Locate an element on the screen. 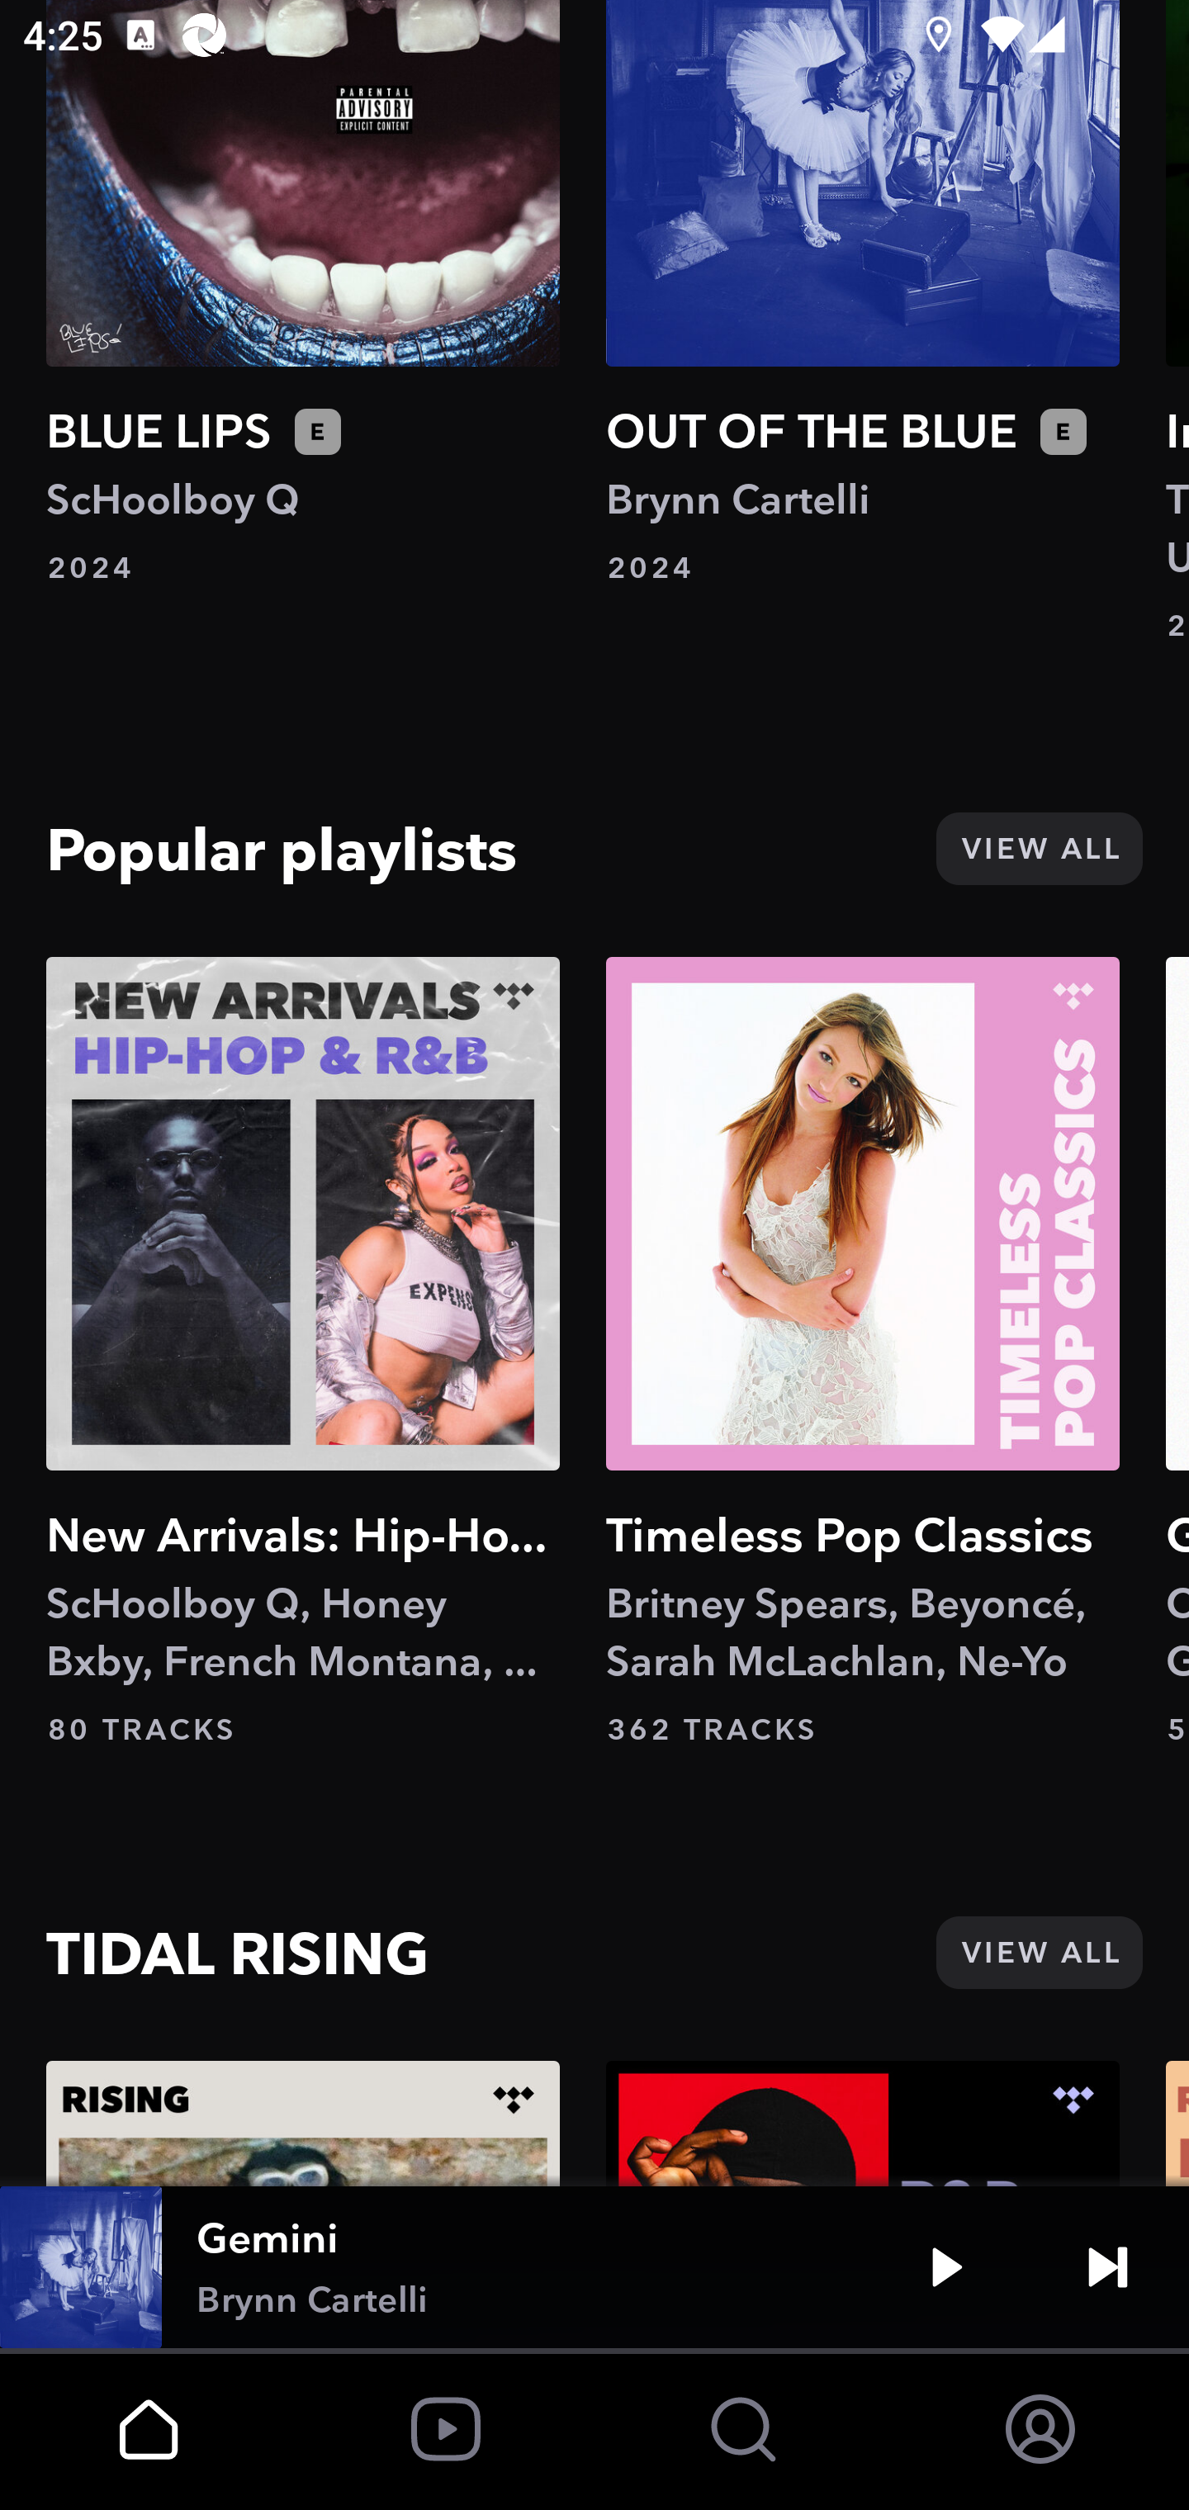  VIEW ALL is located at coordinates (1039, 849).